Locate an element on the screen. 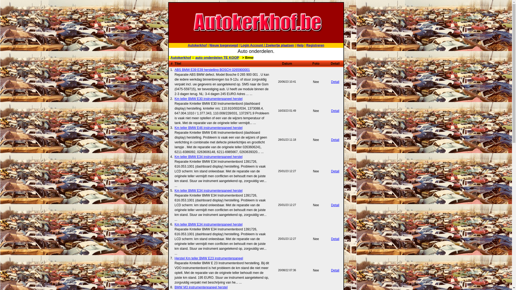 This screenshot has width=516, height=290. Detail is located at coordinates (335, 82).